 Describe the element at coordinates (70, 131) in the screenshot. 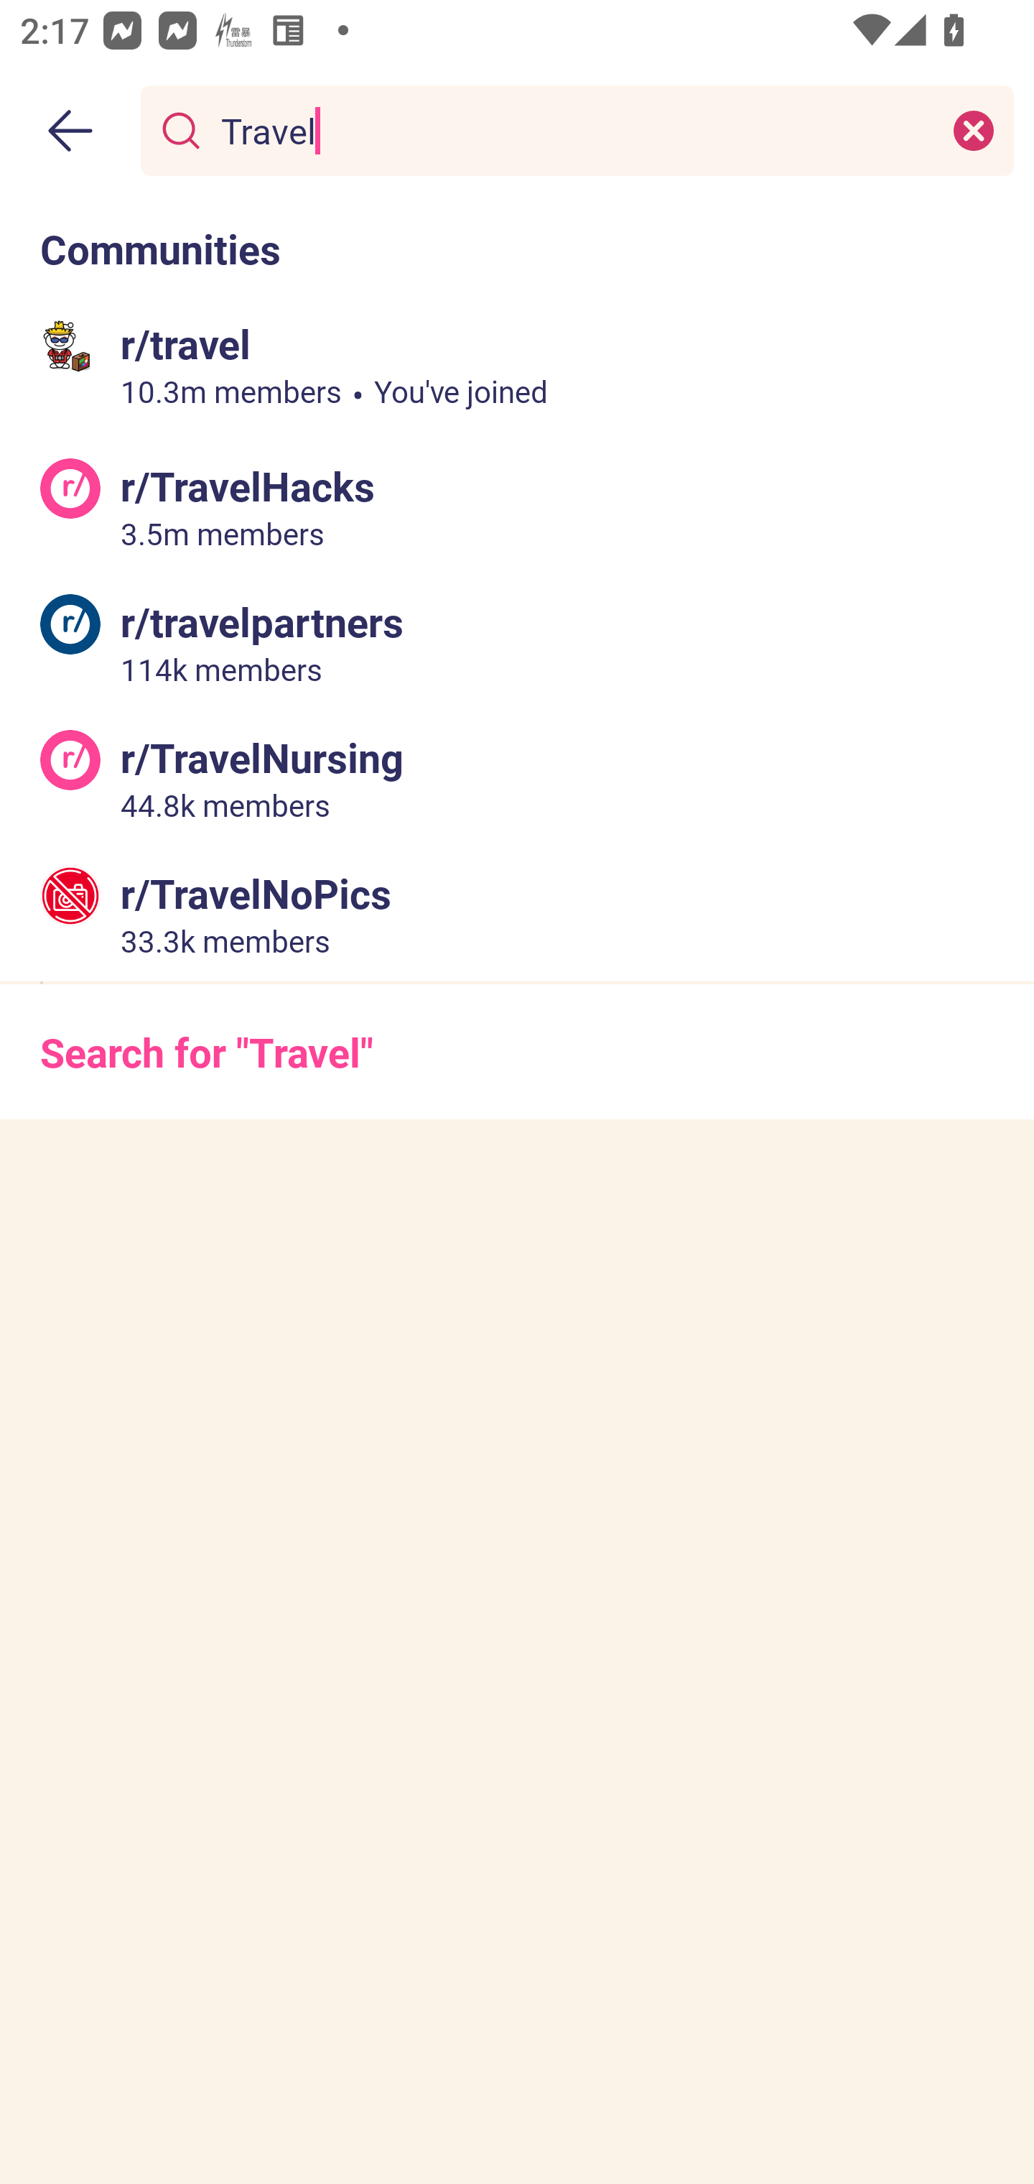

I see `Back` at that location.